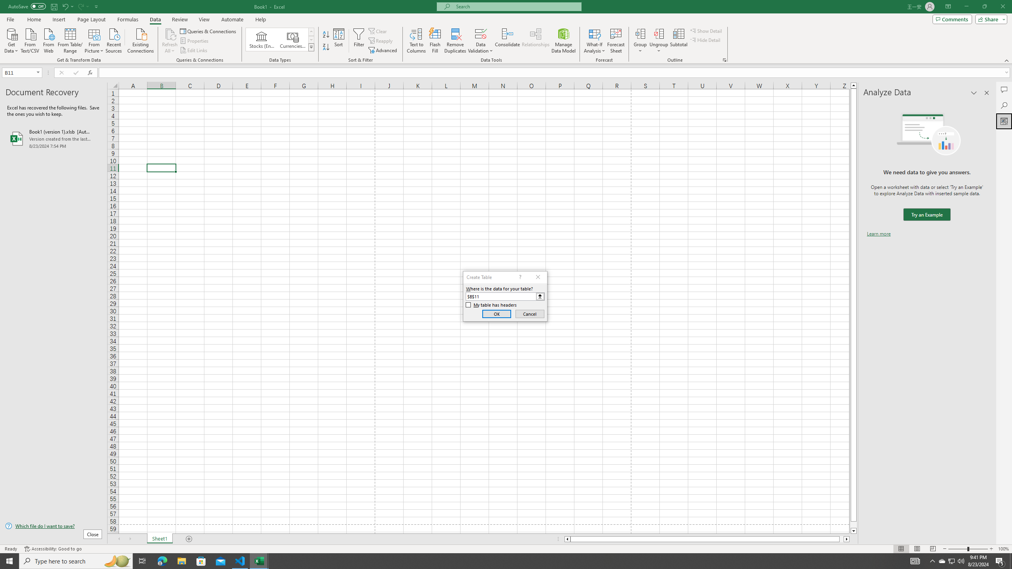 The height and width of the screenshot is (569, 1012). What do you see at coordinates (312, 47) in the screenshot?
I see `Data Types` at bounding box center [312, 47].